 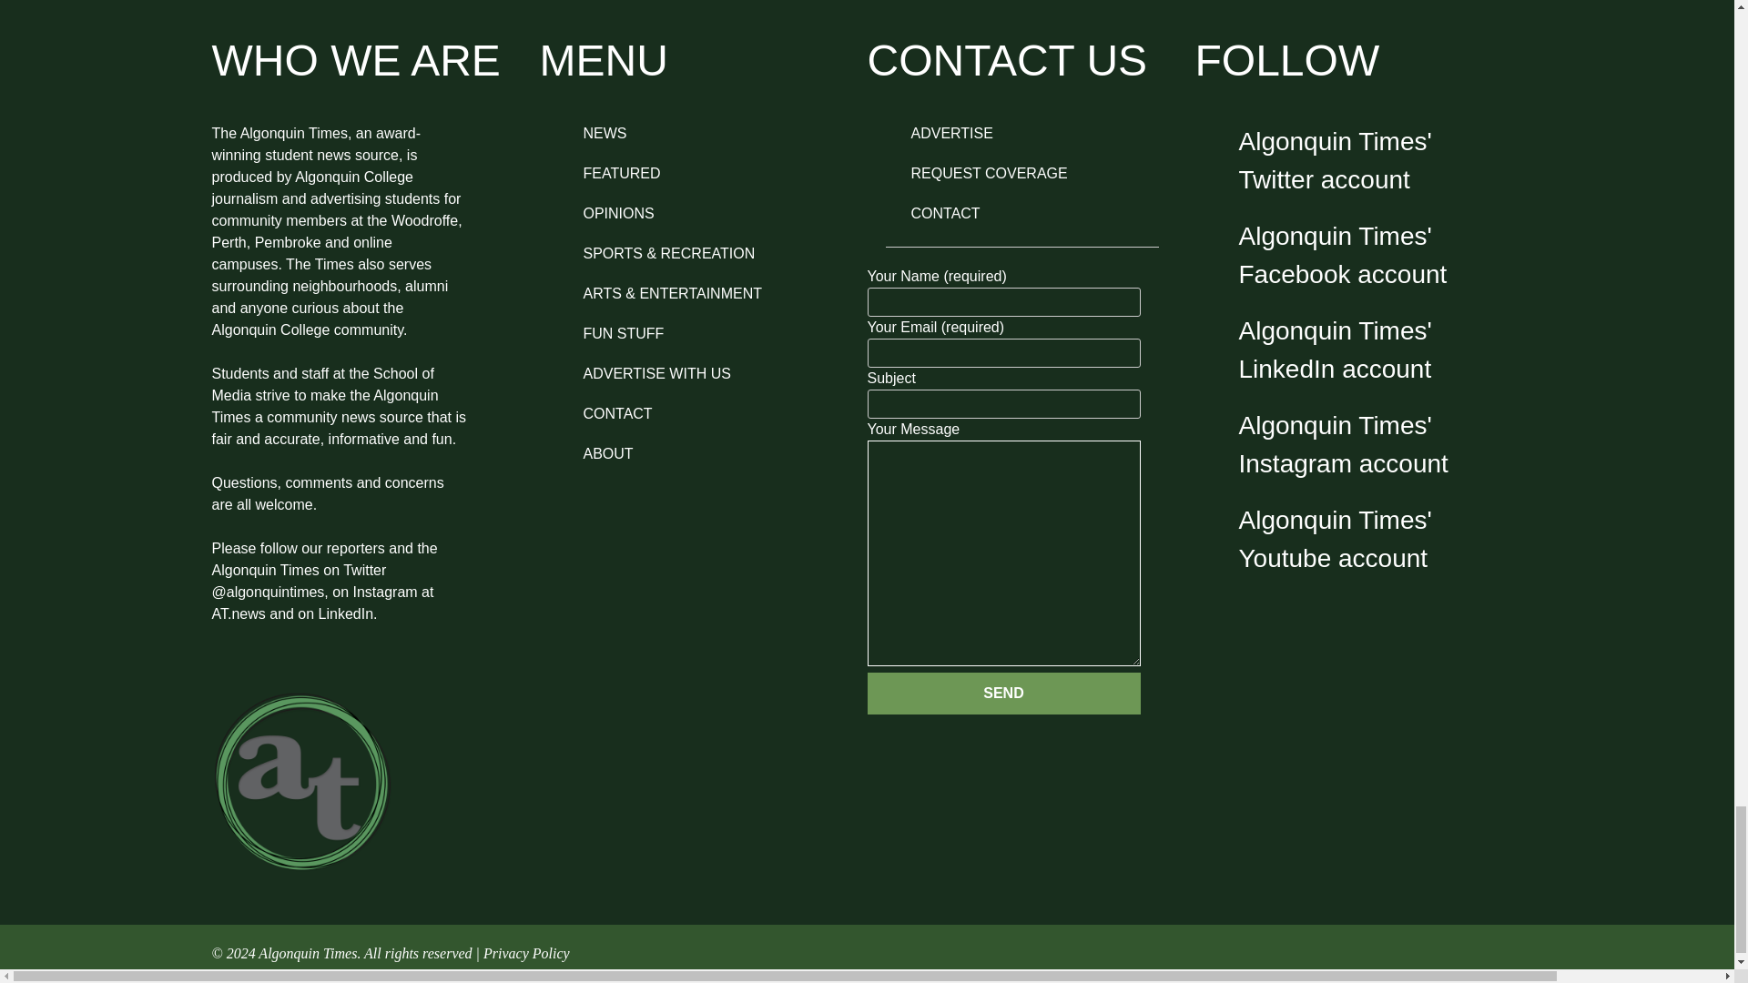 I want to click on Send, so click(x=1003, y=694).